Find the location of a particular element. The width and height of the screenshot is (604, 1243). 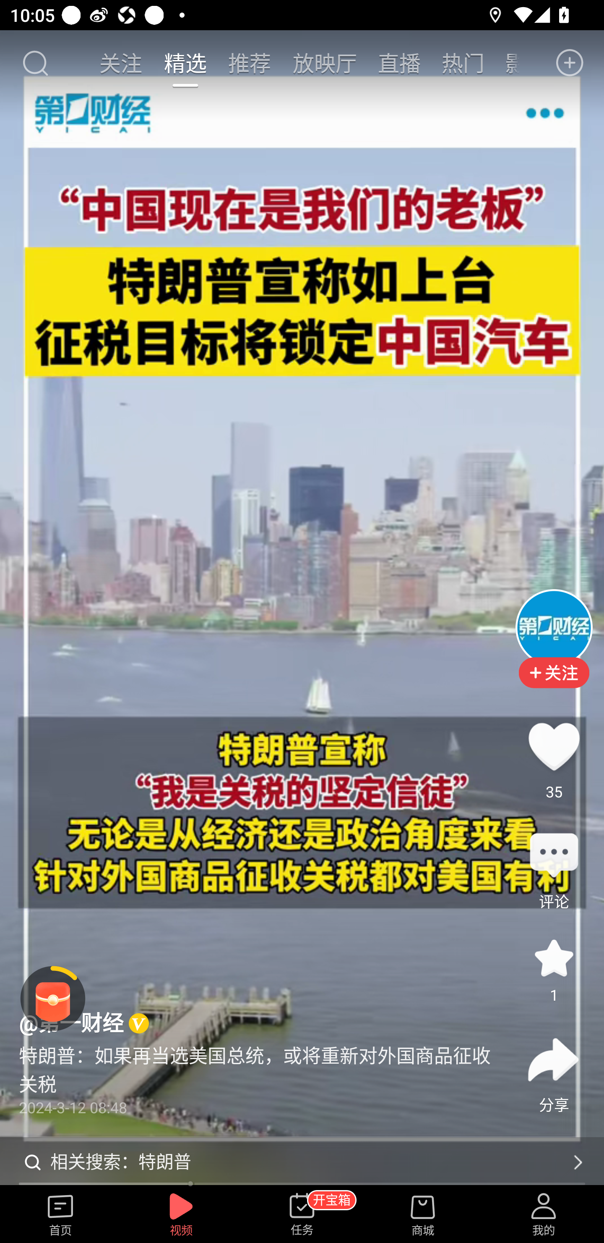

评论 评论 评论 is located at coordinates (554, 856).